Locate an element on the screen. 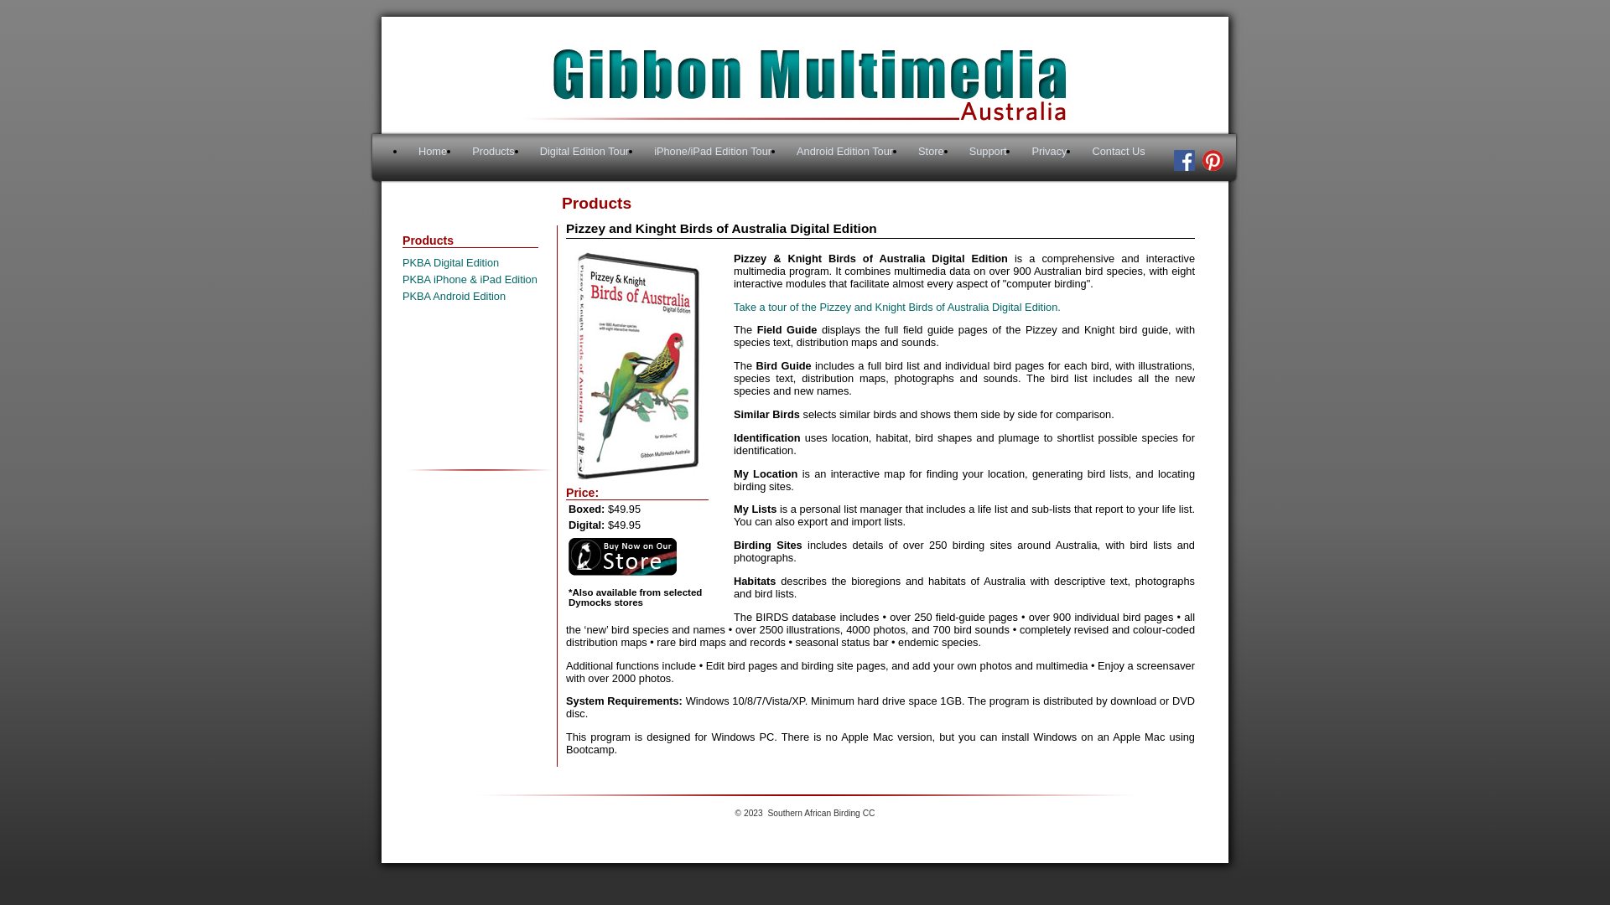 This screenshot has width=1610, height=905. Follow us on Pinterest is located at coordinates (1213, 161).